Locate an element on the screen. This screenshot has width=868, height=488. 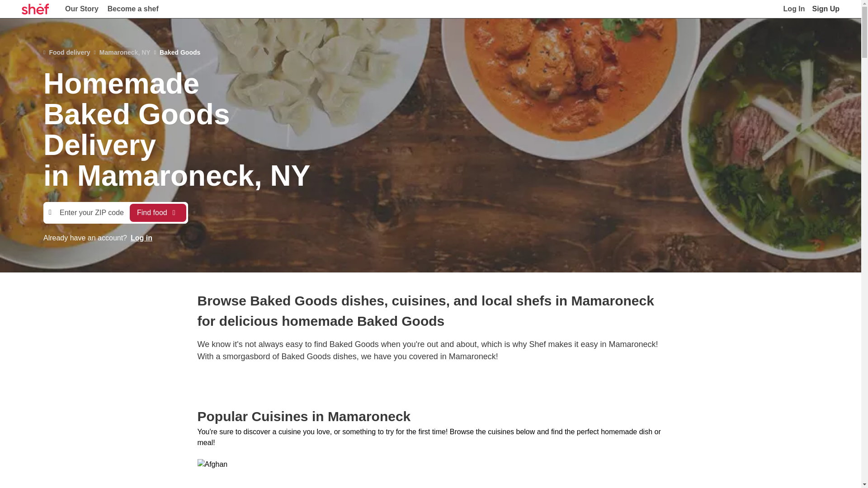
Food delivery is located at coordinates (67, 52).